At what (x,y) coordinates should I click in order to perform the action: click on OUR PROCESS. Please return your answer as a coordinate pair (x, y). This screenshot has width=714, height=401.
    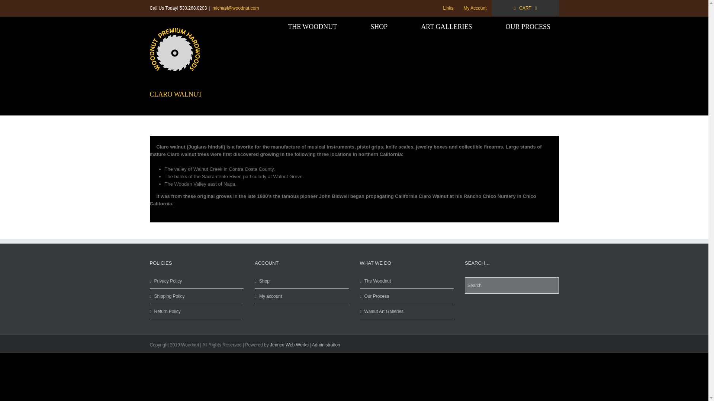
    Looking at the image, I should click on (528, 27).